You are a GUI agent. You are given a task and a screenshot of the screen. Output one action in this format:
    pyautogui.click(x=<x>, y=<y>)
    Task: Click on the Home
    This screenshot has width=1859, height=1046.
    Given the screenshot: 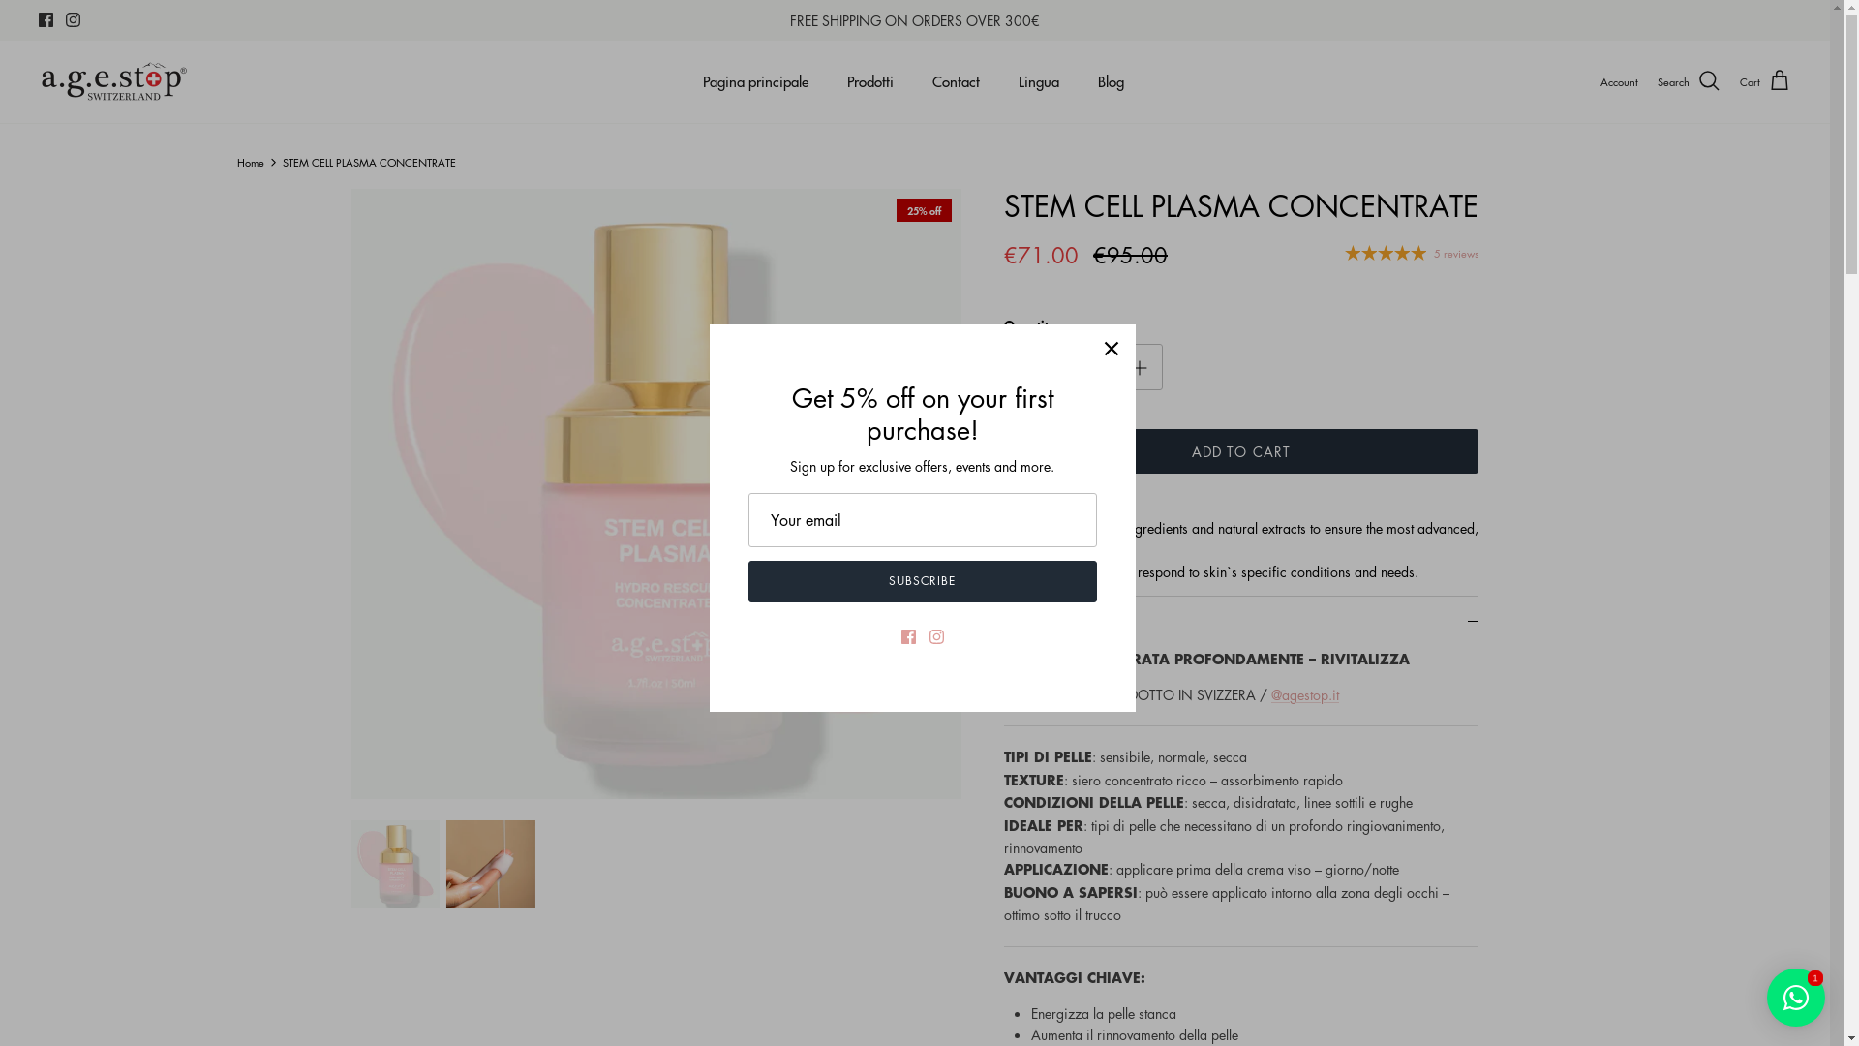 What is the action you would take?
    pyautogui.click(x=250, y=163)
    